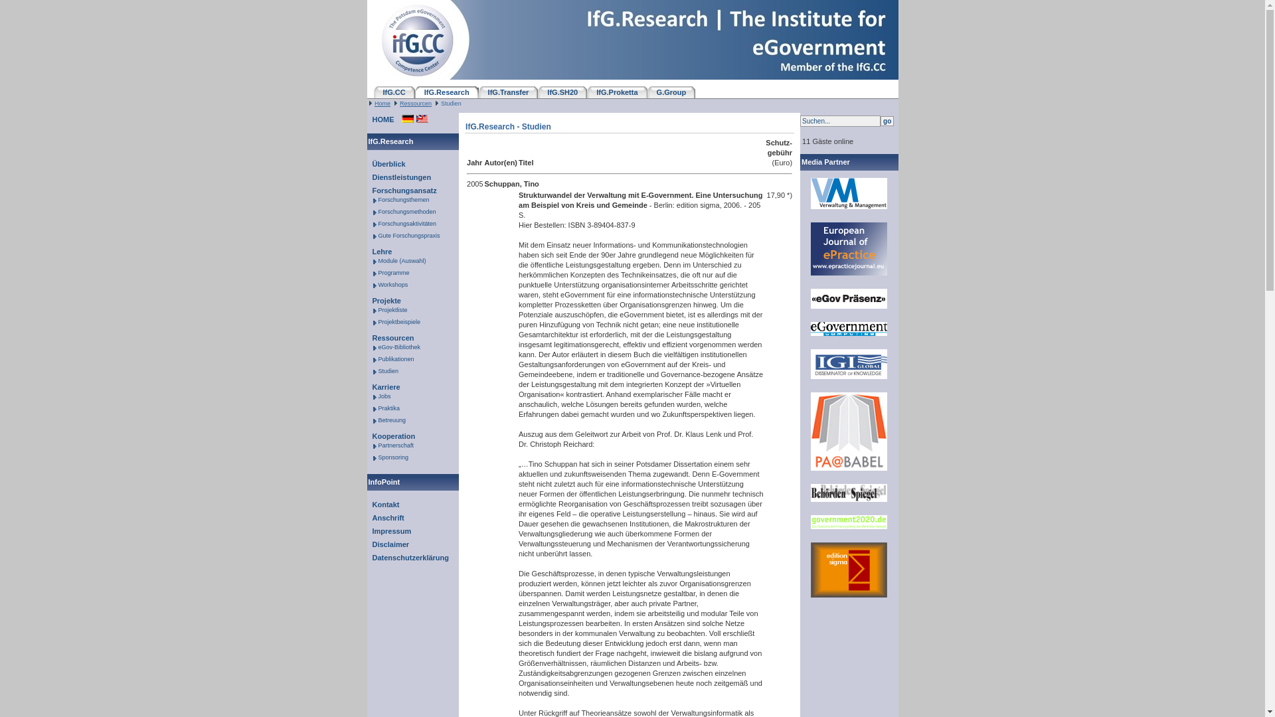 The image size is (1275, 717). What do you see at coordinates (382, 104) in the screenshot?
I see `Home` at bounding box center [382, 104].